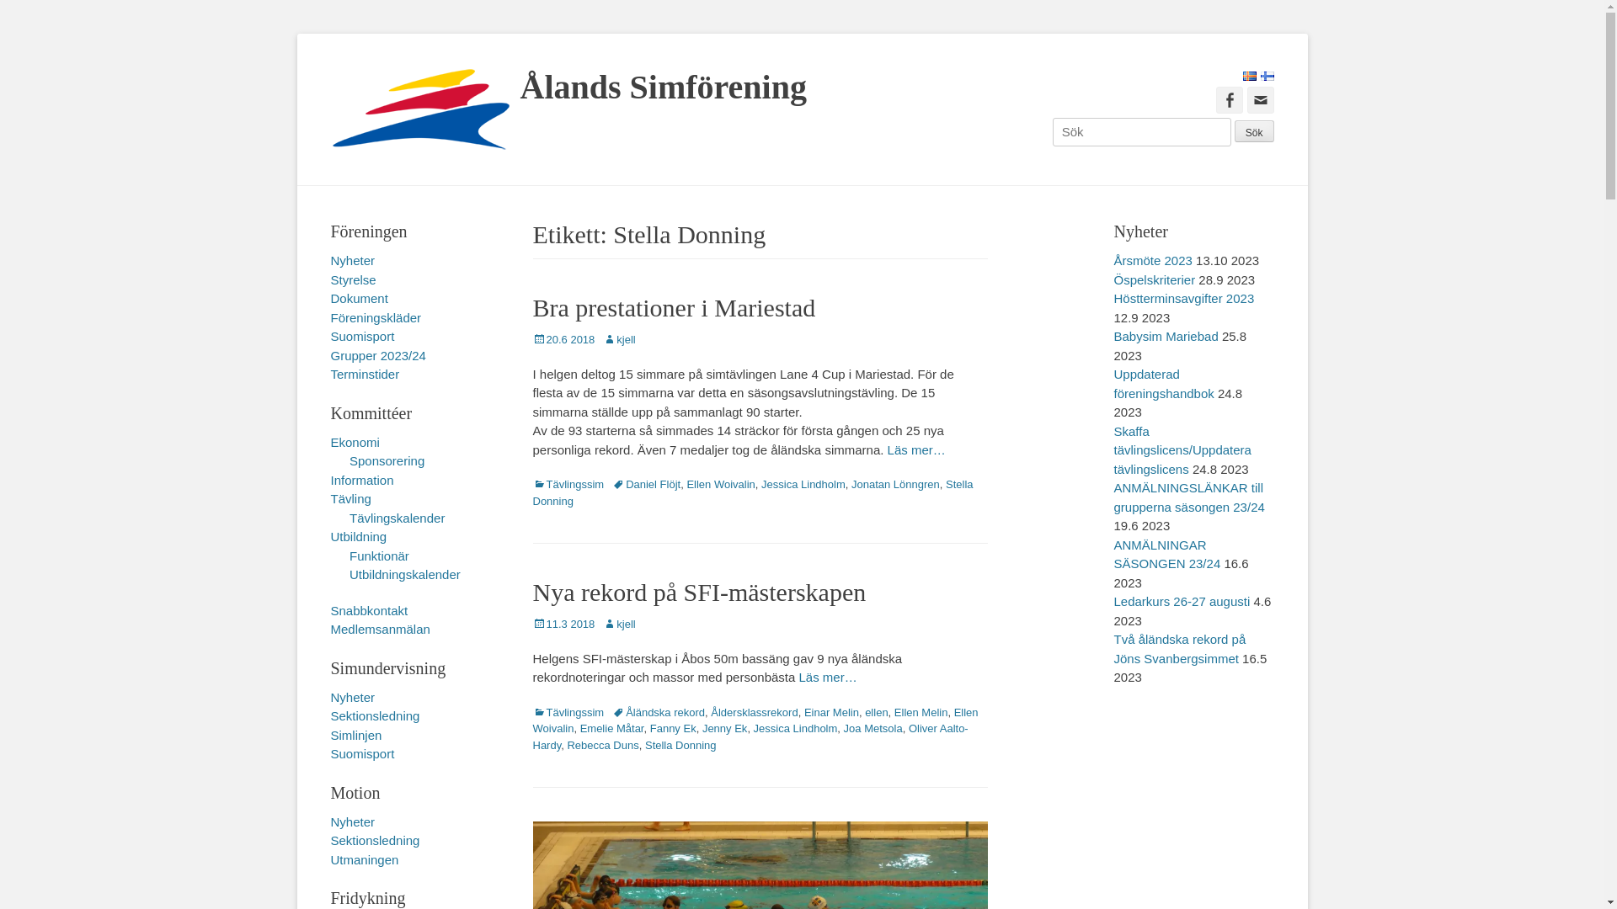 The height and width of the screenshot is (909, 1617). I want to click on Sponsorering, so click(387, 461).